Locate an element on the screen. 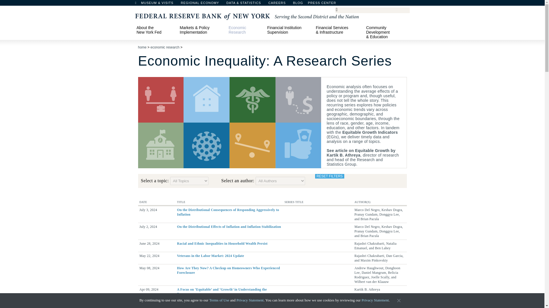 Image resolution: width=549 pixels, height=308 pixels. Regional Economy is located at coordinates (202, 4).